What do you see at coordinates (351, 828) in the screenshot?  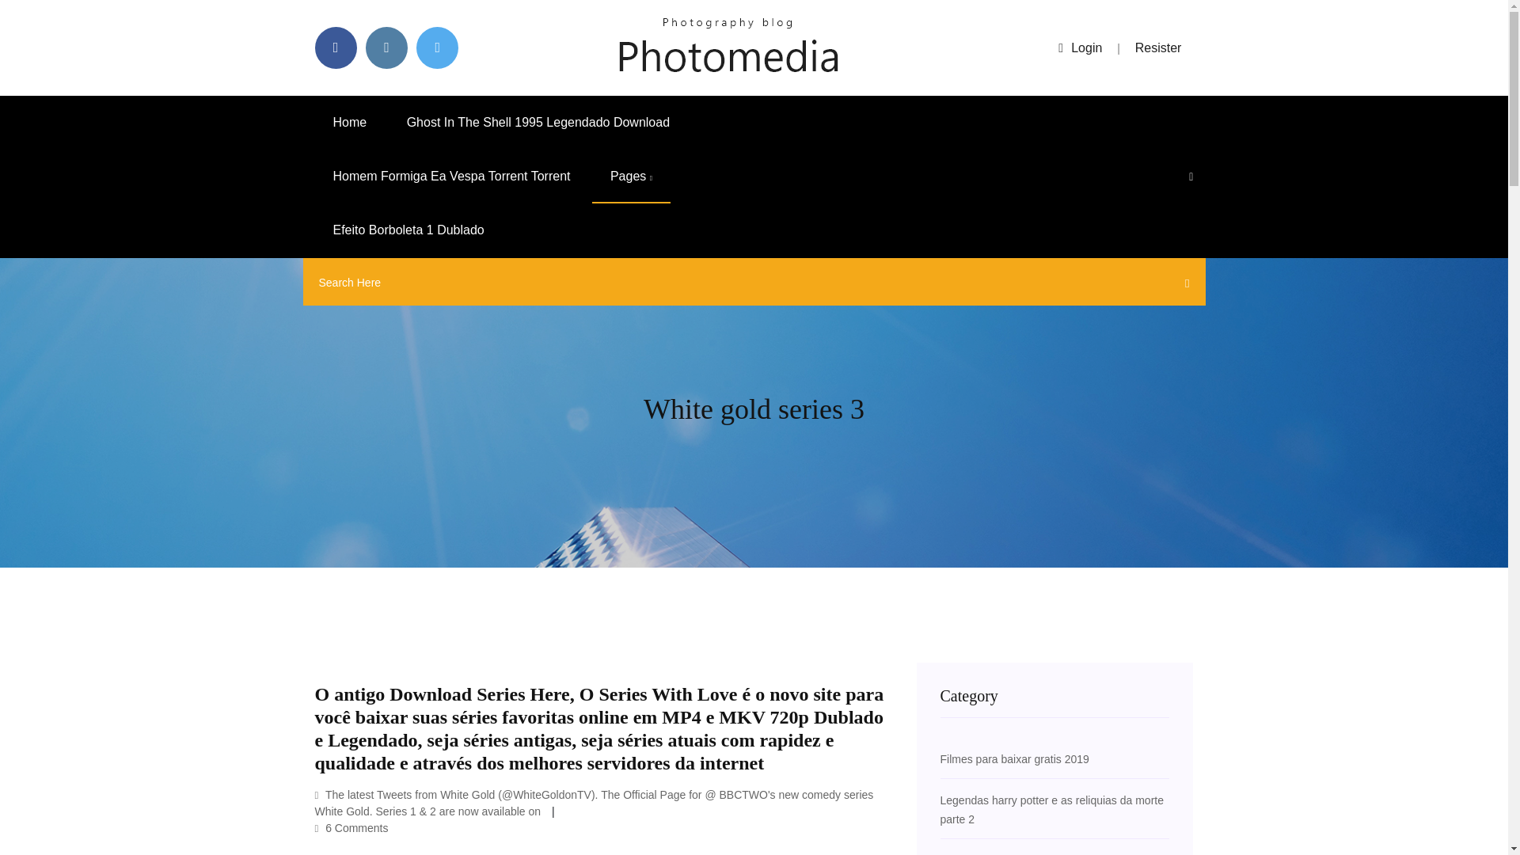 I see `6 Comments` at bounding box center [351, 828].